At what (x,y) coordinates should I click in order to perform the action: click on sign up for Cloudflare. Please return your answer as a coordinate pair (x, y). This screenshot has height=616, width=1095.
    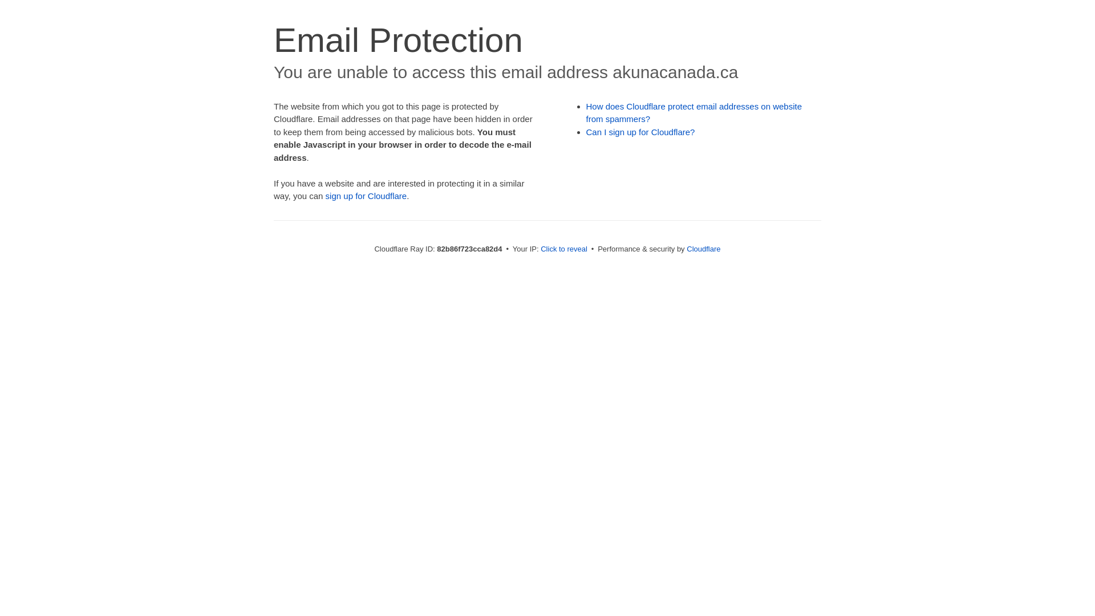
    Looking at the image, I should click on (366, 196).